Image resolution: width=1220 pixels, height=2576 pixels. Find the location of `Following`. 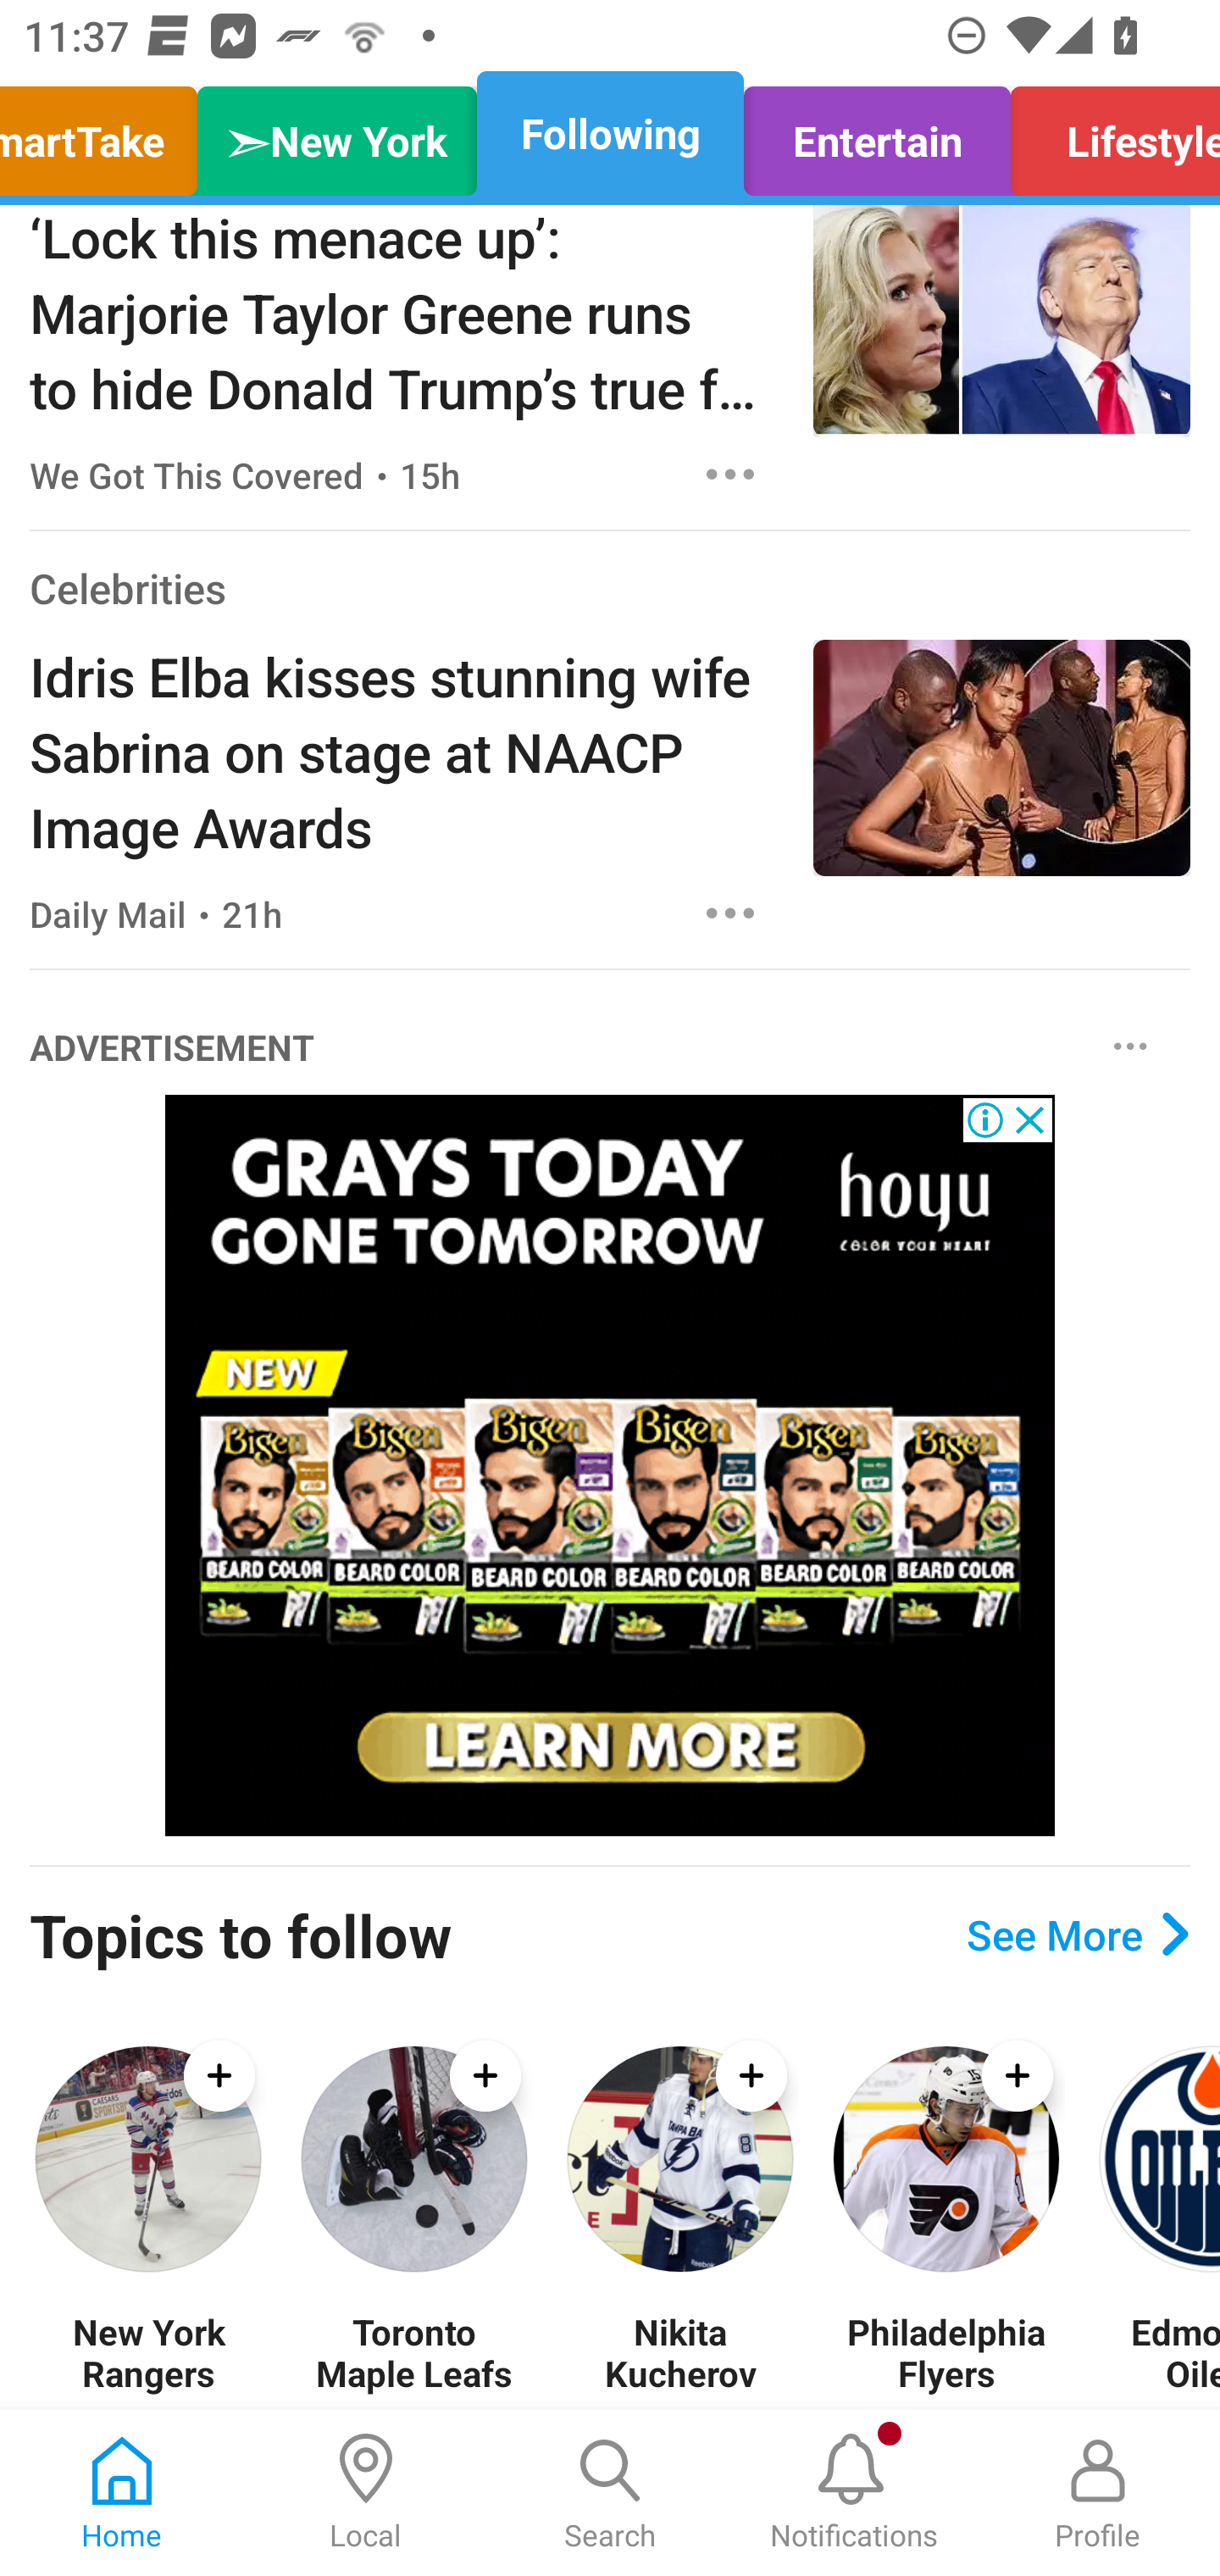

Following is located at coordinates (610, 134).